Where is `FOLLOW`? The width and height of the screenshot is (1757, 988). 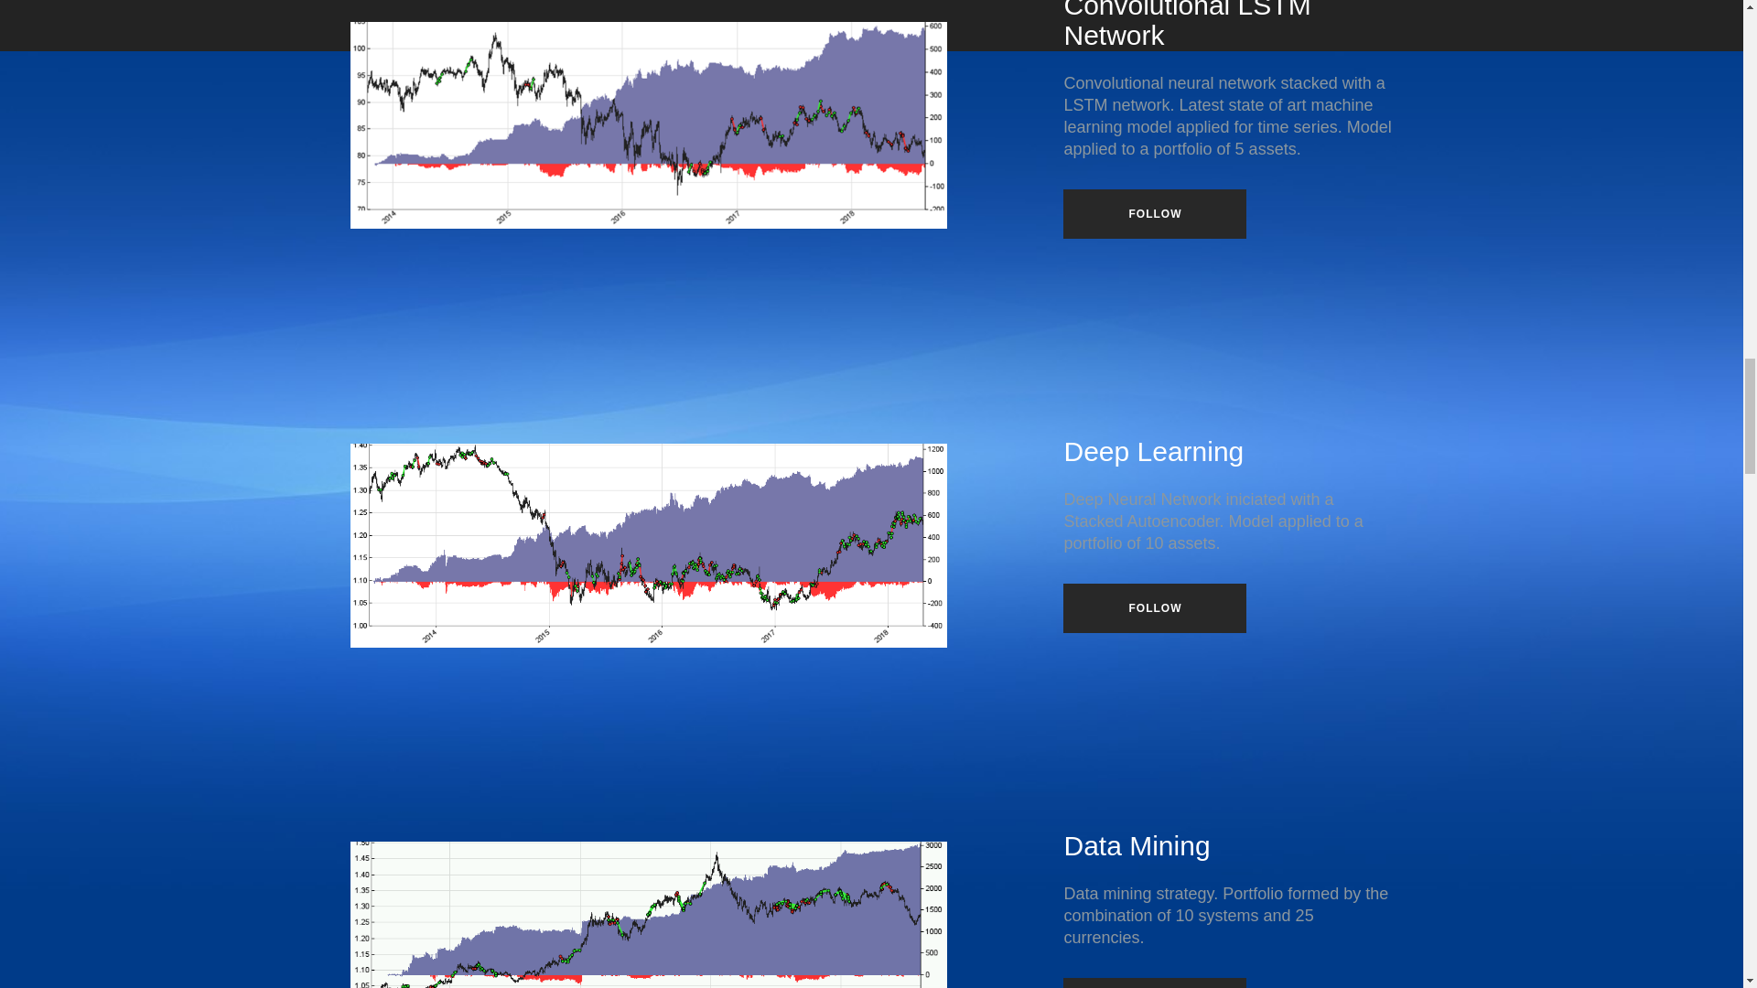 FOLLOW is located at coordinates (1154, 608).